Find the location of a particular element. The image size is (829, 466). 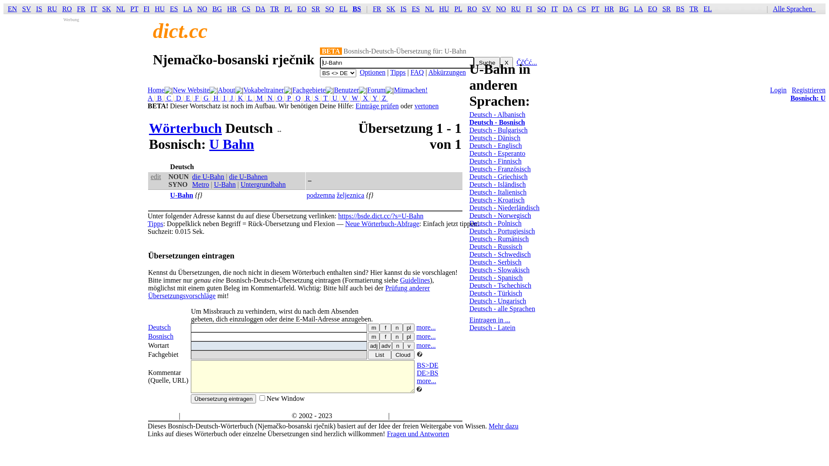

Bosnisch is located at coordinates (320, 167).